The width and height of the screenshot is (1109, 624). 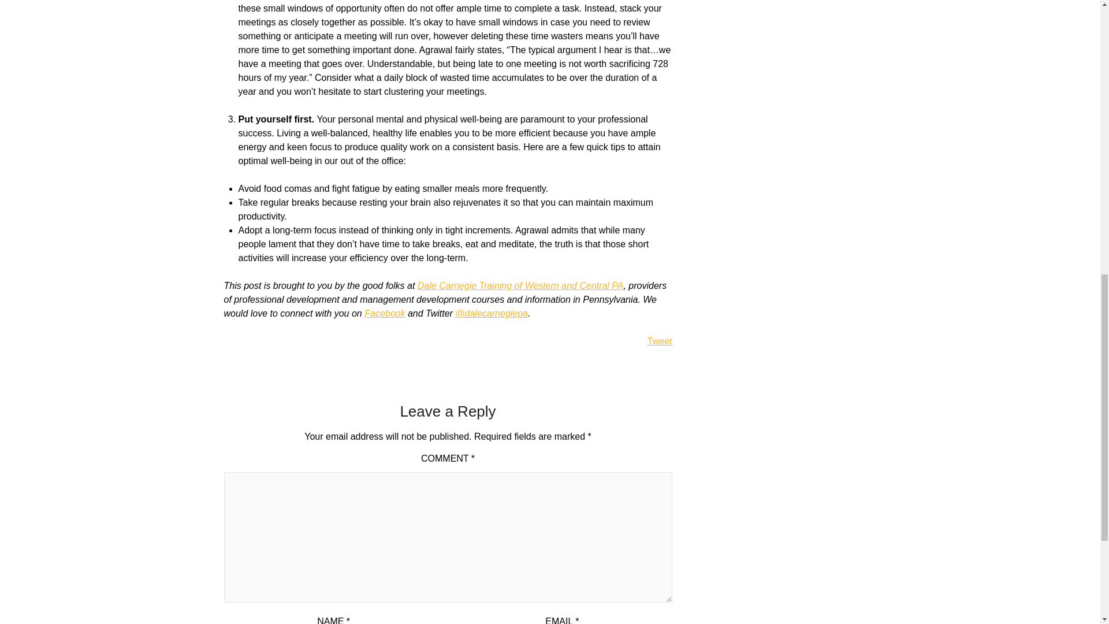 I want to click on Tweet, so click(x=660, y=341).